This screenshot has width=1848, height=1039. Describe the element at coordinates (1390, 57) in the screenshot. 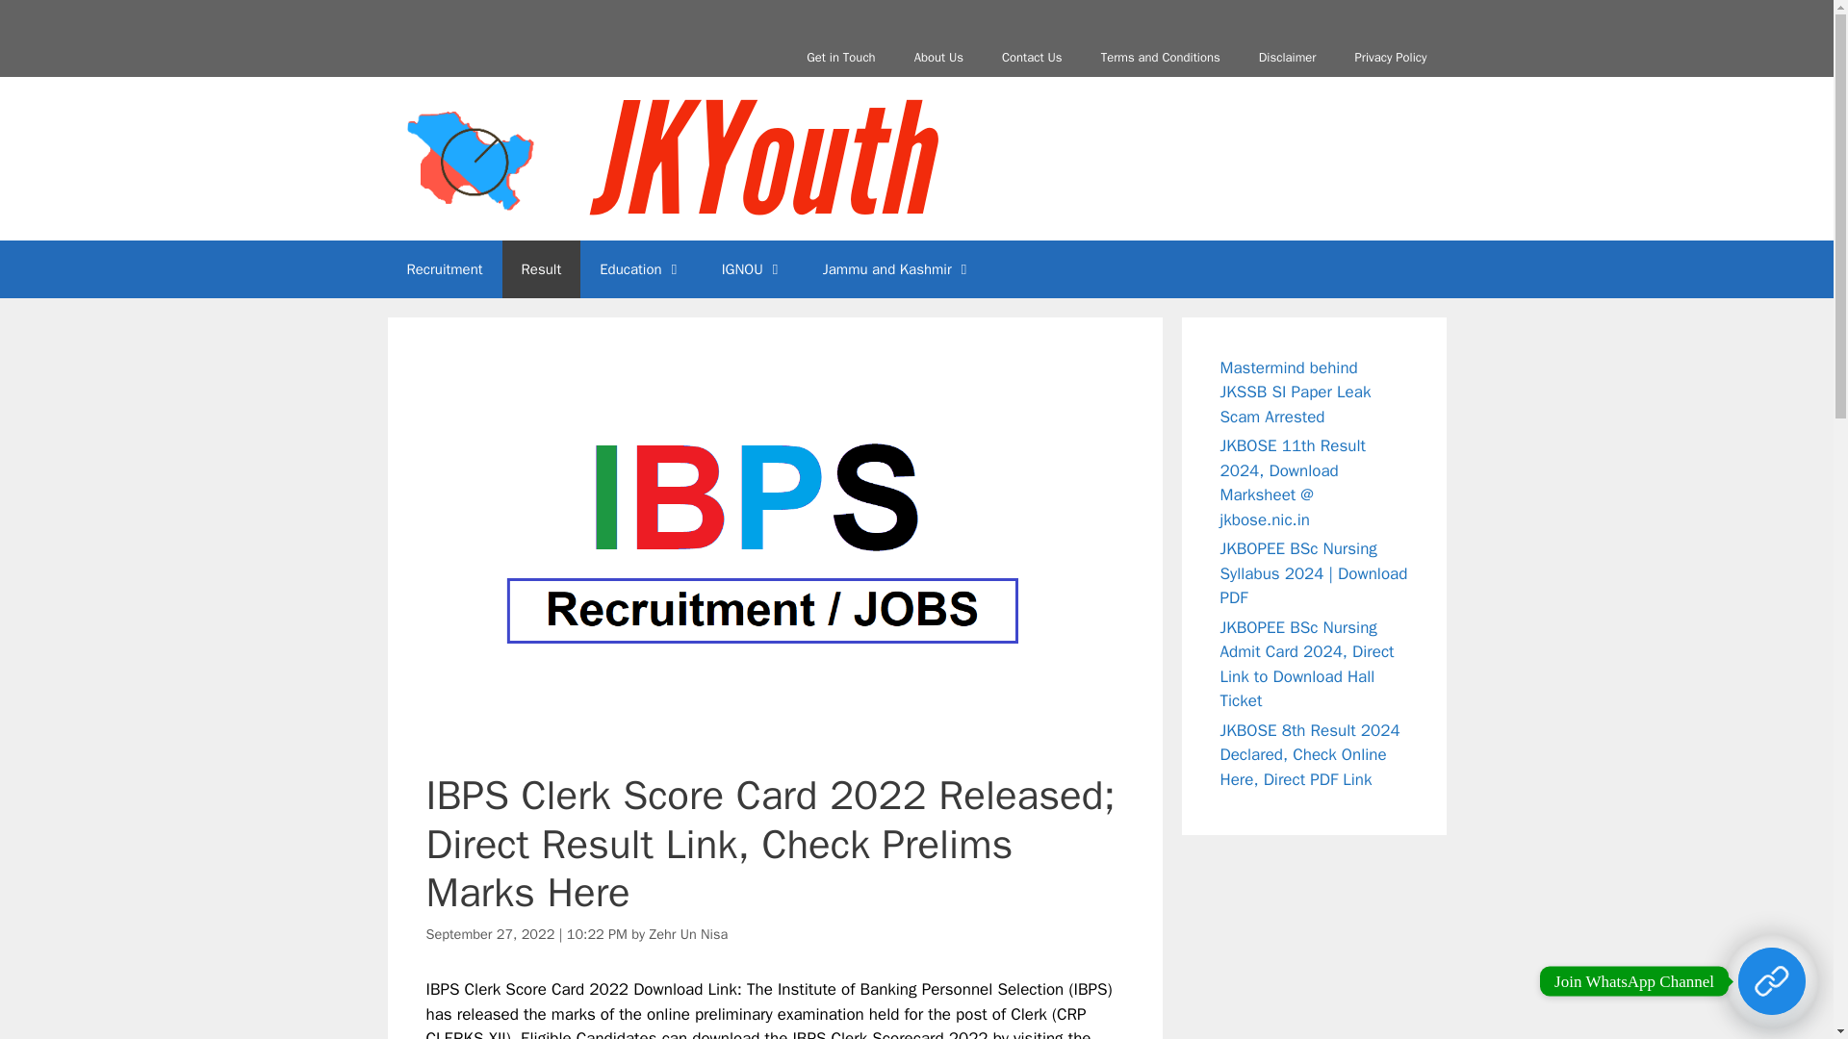

I see `Privacy Policy` at that location.